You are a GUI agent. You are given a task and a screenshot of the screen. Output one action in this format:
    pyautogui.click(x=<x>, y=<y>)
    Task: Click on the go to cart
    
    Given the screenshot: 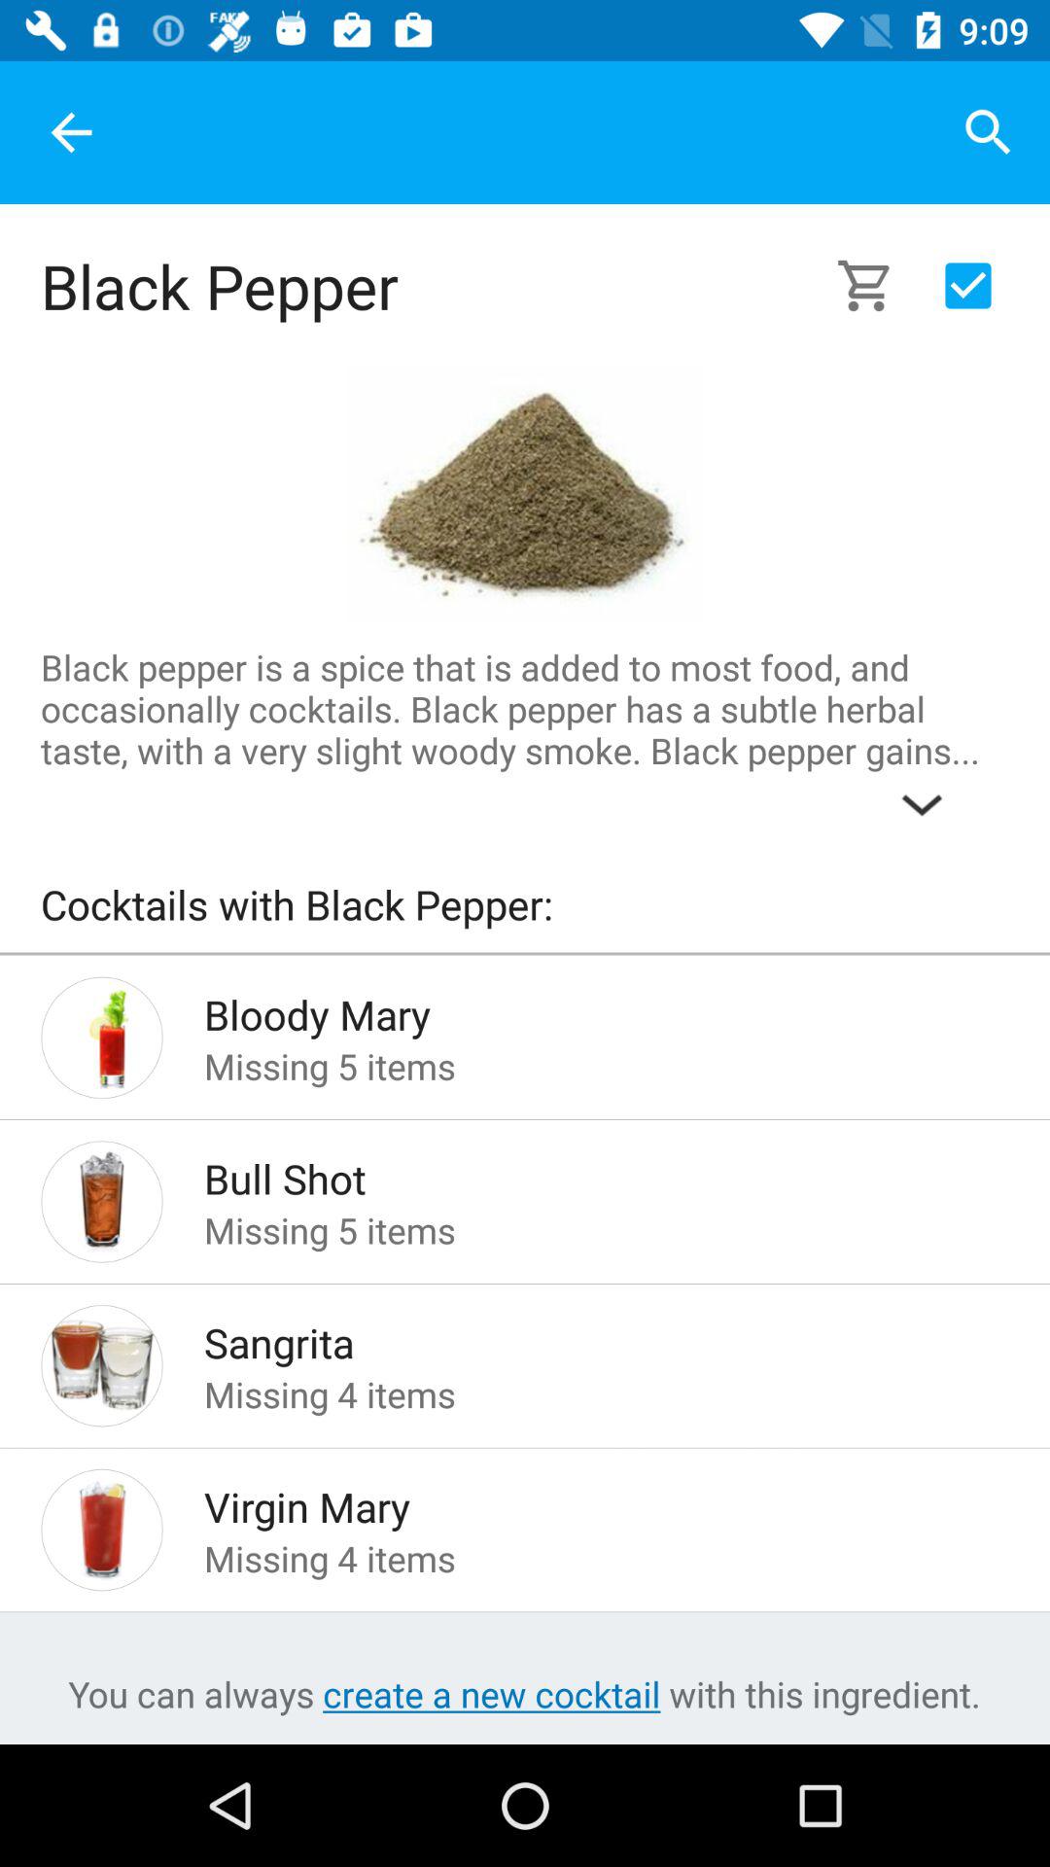 What is the action you would take?
    pyautogui.click(x=877, y=286)
    